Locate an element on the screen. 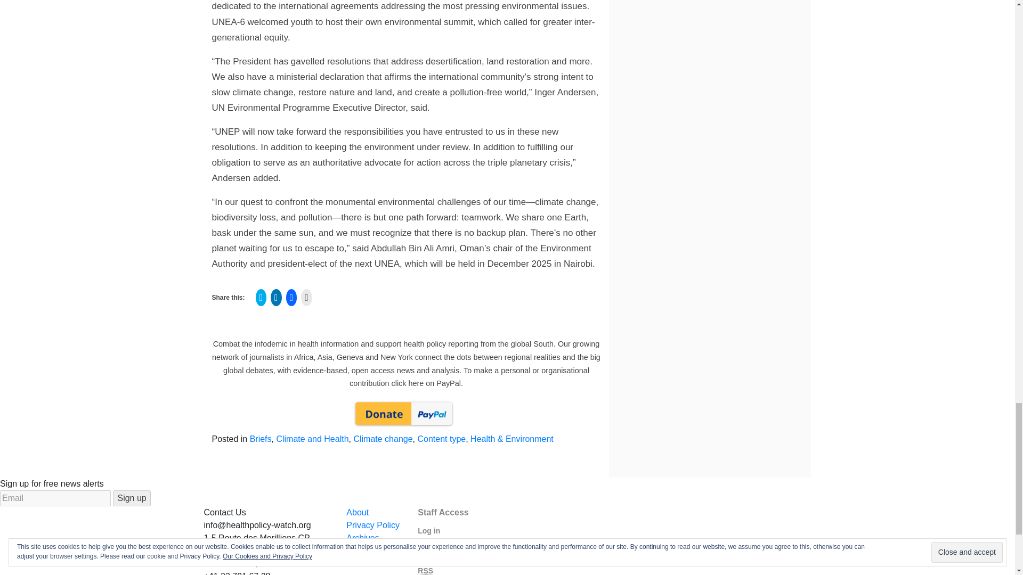 The height and width of the screenshot is (575, 1023). Sign up is located at coordinates (131, 498).